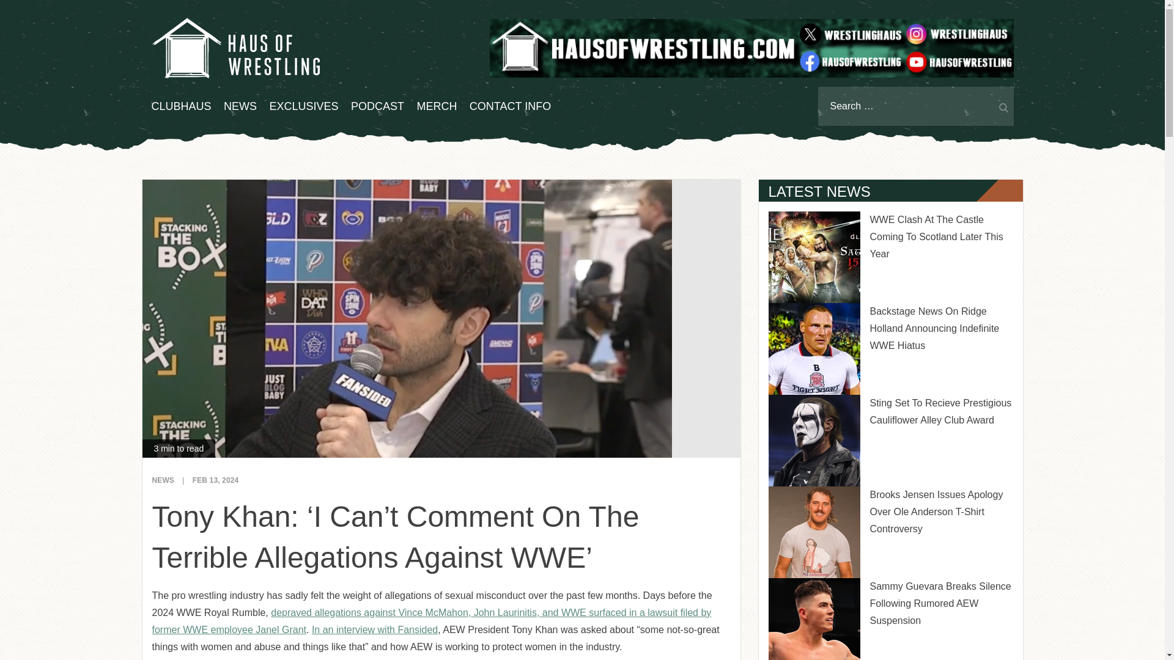  I want to click on Vince McMahon Accused Of Sex Trafficking In New WSJ Report, so click(431, 621).